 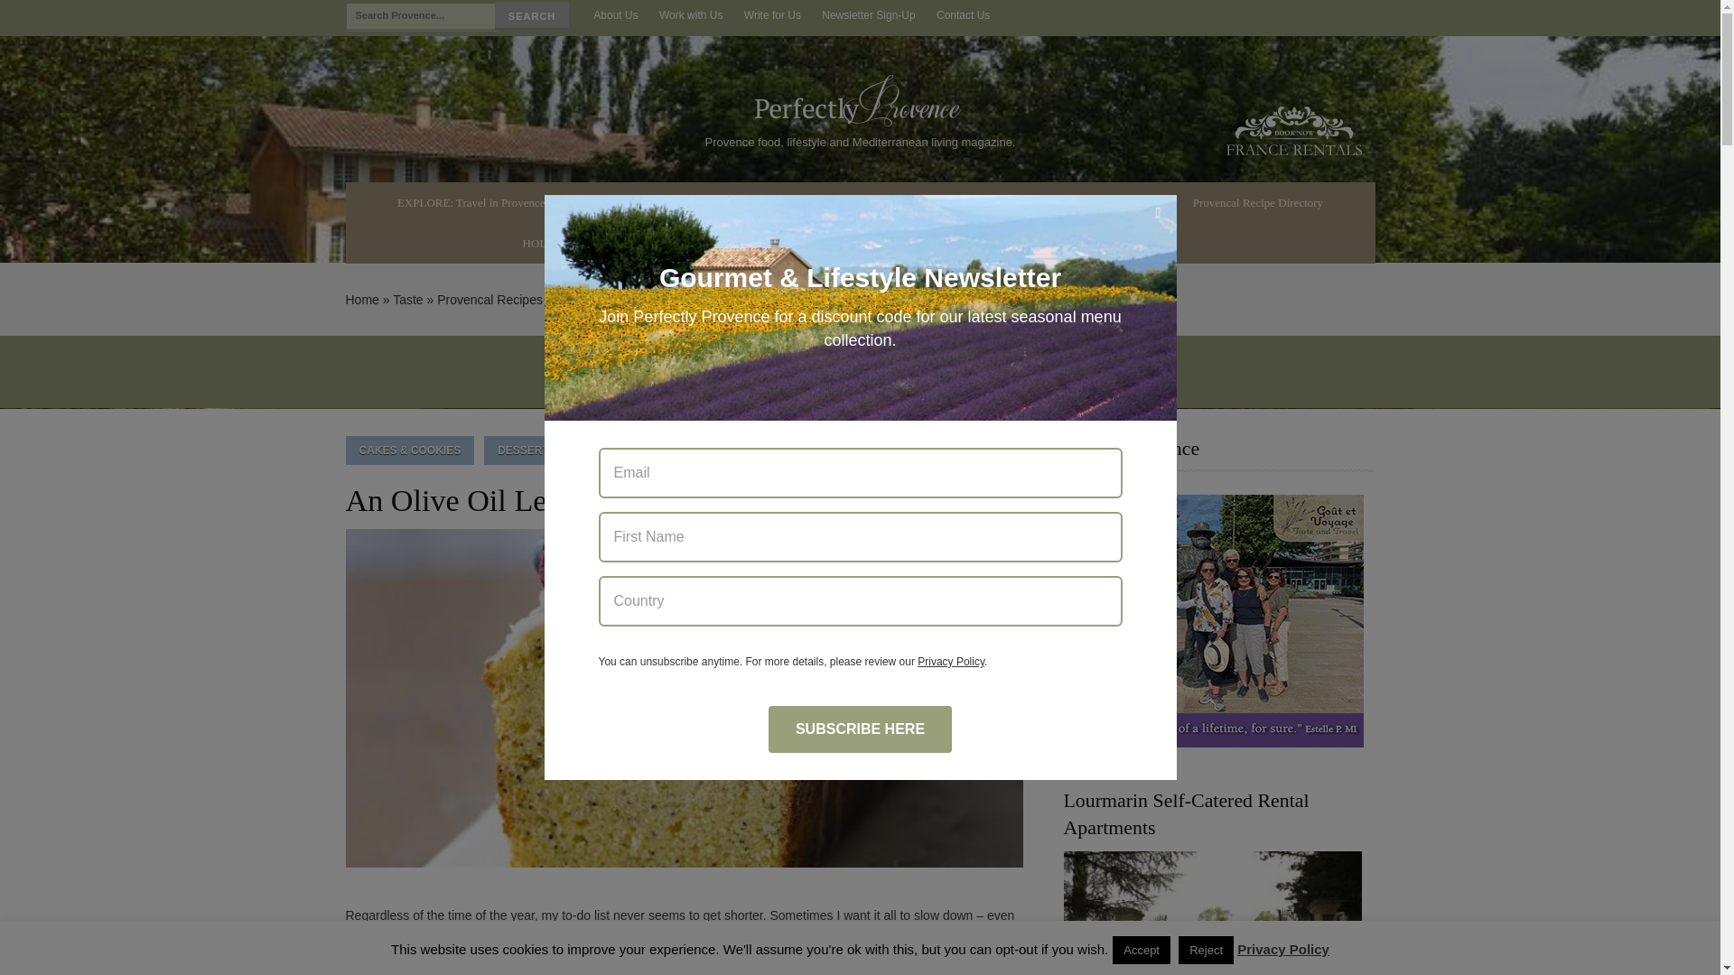 I want to click on Twitter, so click(x=1360, y=16).